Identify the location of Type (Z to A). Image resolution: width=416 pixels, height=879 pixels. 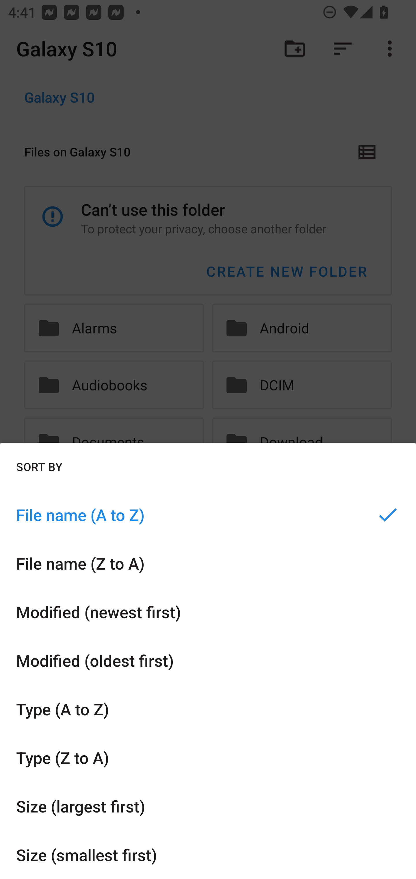
(208, 757).